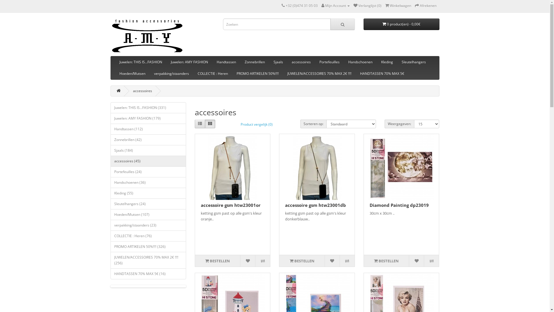 Image resolution: width=554 pixels, height=312 pixels. What do you see at coordinates (401, 167) in the screenshot?
I see `Diamond Painting dp23019` at bounding box center [401, 167].